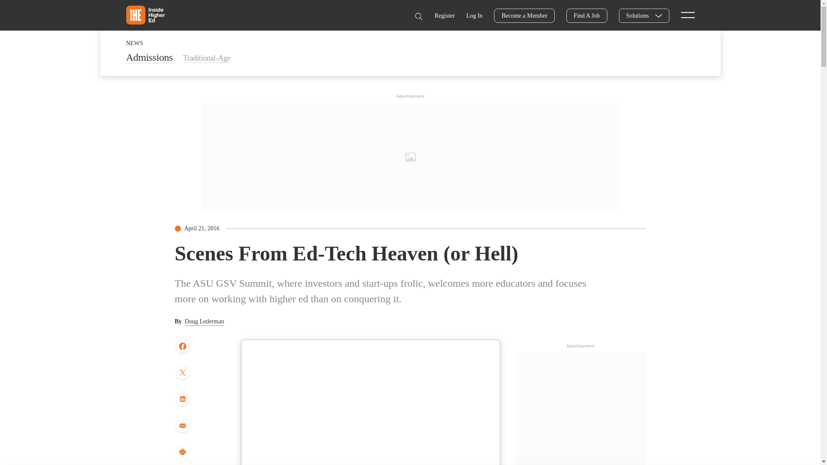 The image size is (827, 465). What do you see at coordinates (524, 15) in the screenshot?
I see `Become a Member` at bounding box center [524, 15].